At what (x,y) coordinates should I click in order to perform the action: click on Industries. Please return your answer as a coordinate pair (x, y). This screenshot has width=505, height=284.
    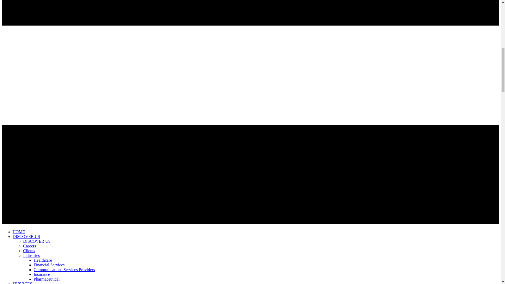
    Looking at the image, I should click on (32, 256).